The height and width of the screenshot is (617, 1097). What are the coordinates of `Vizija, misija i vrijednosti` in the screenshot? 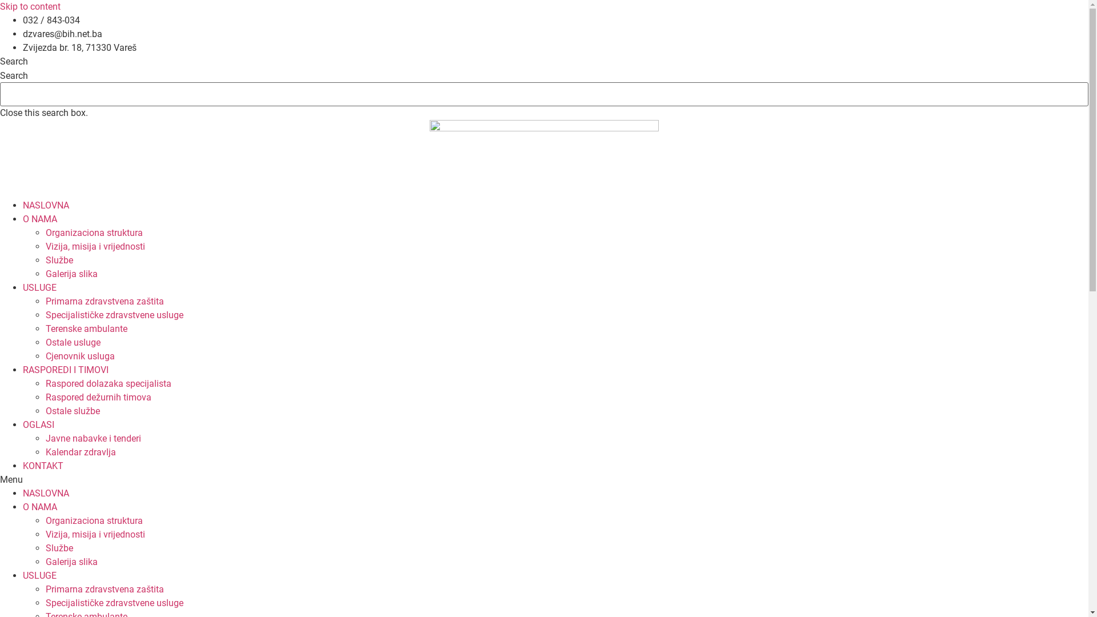 It's located at (95, 247).